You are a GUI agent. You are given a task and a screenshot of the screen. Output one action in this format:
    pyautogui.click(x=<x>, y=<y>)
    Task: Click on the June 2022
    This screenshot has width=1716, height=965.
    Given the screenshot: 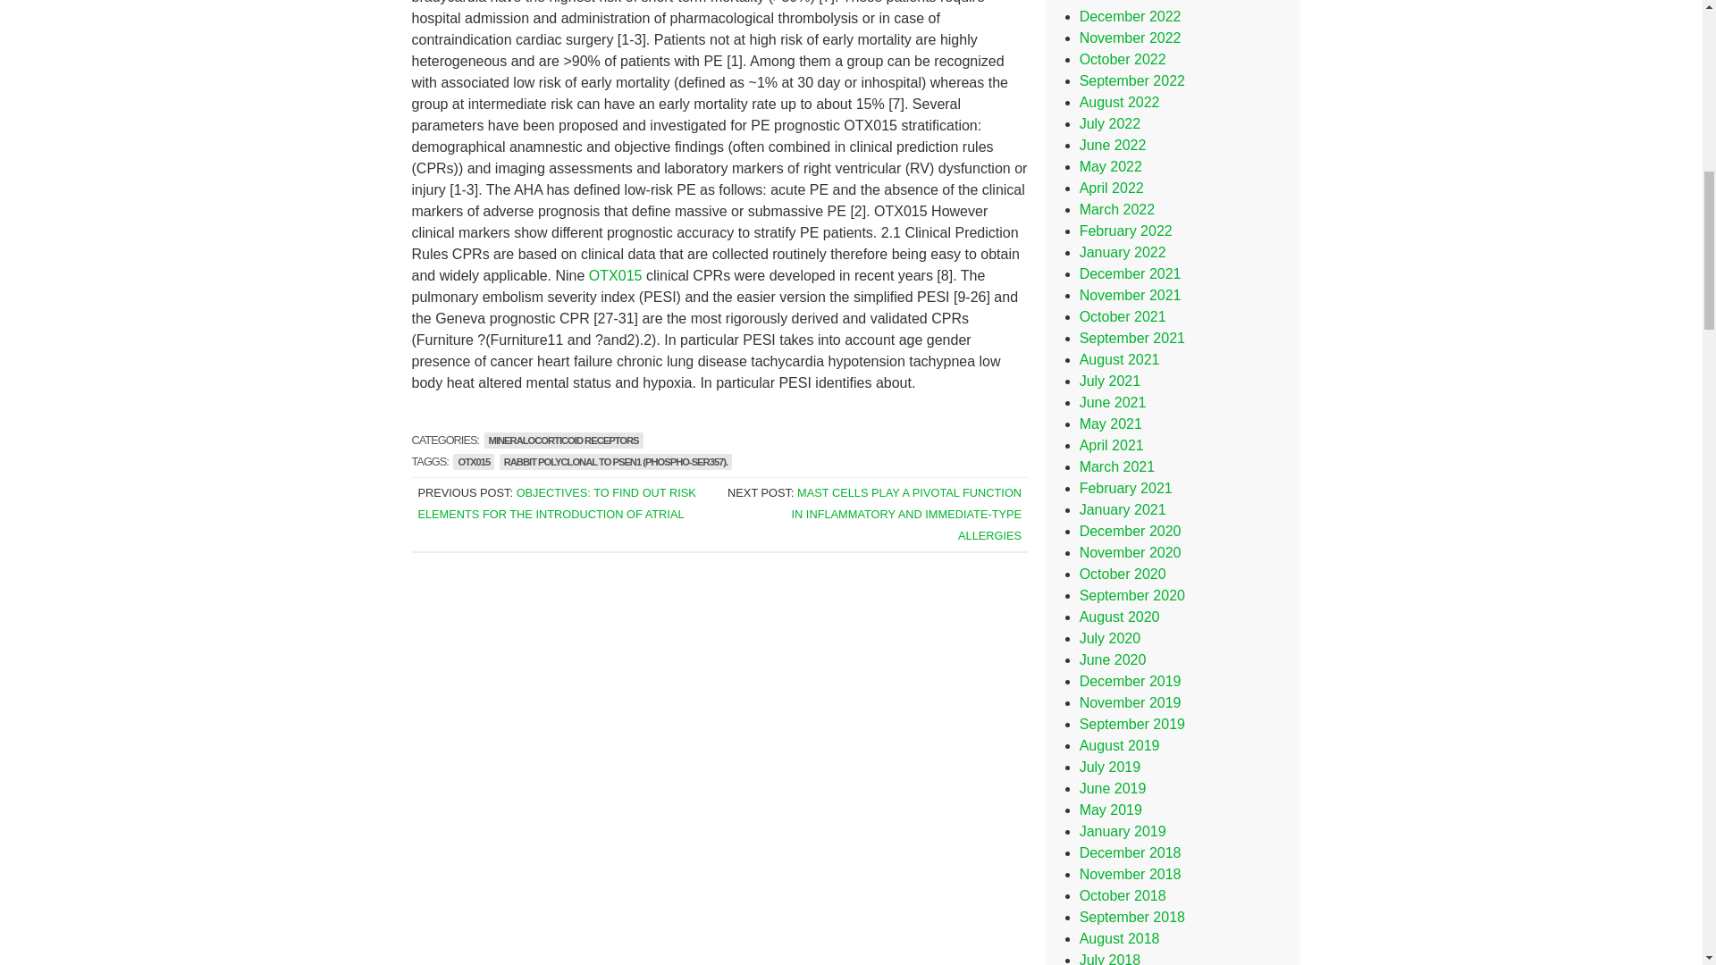 What is the action you would take?
    pyautogui.click(x=1112, y=145)
    